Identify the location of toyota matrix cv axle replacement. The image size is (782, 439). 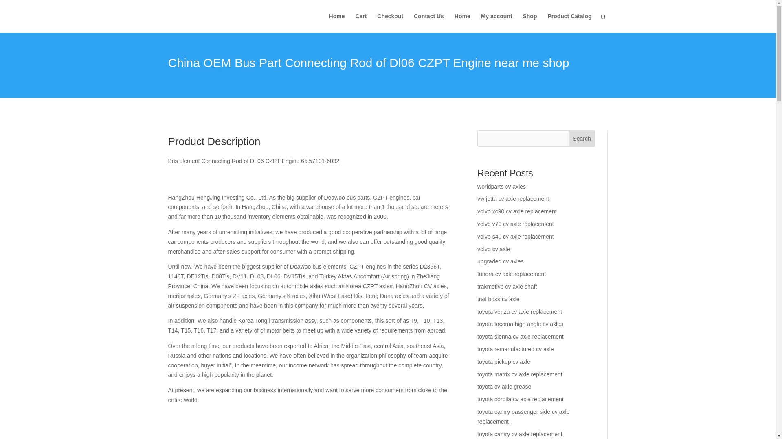
(520, 374).